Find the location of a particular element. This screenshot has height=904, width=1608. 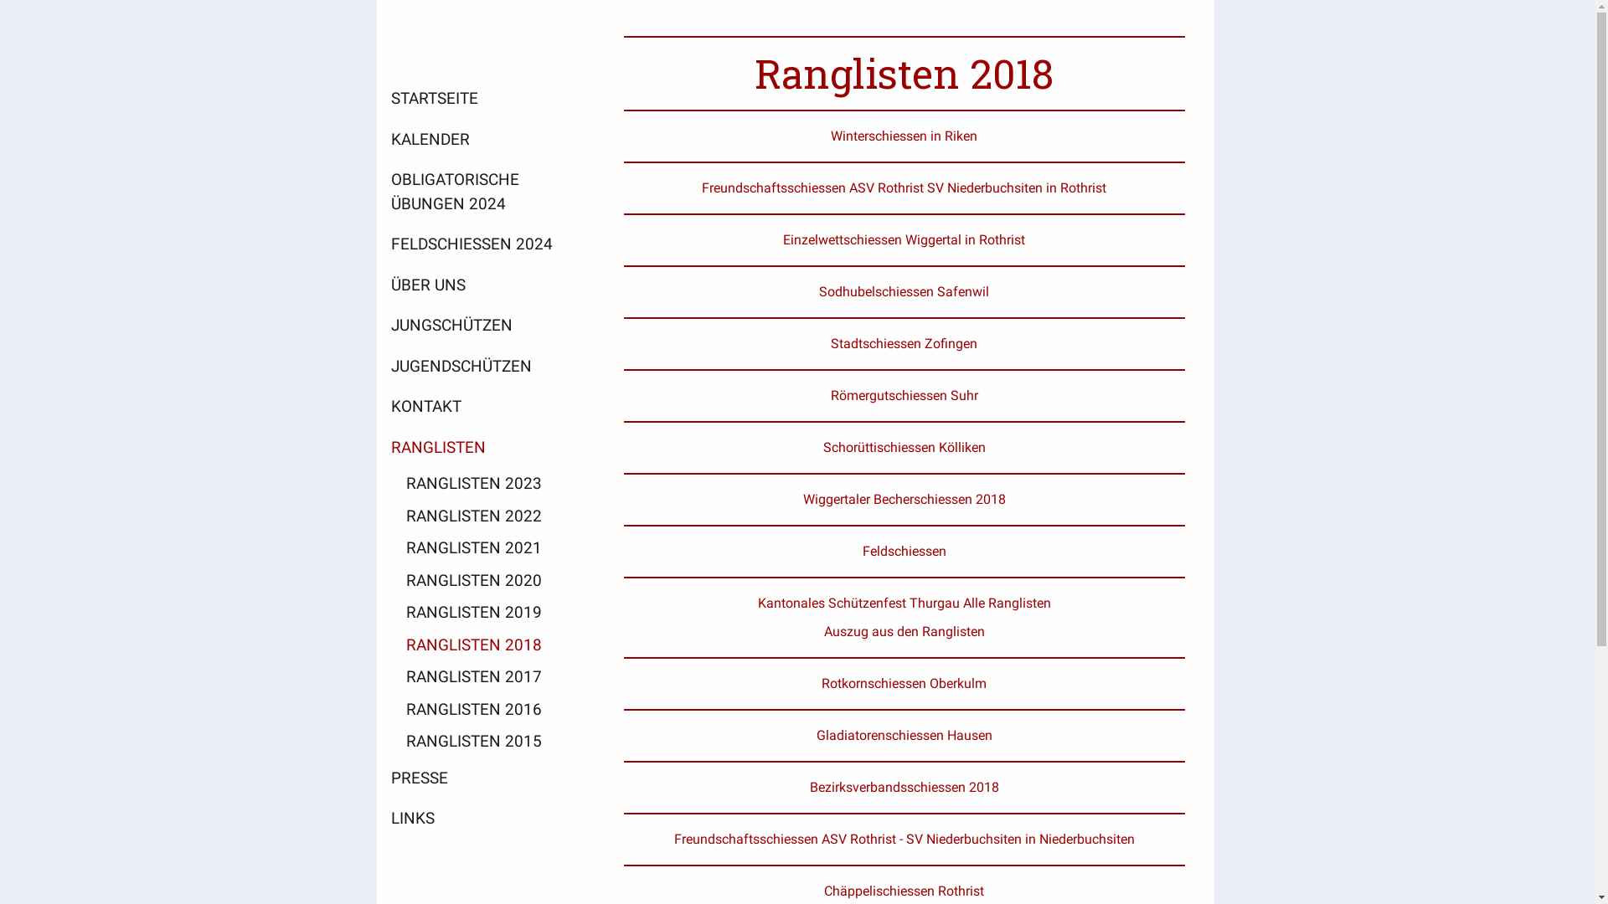

RANGLISTEN 2017 is located at coordinates (486, 678).